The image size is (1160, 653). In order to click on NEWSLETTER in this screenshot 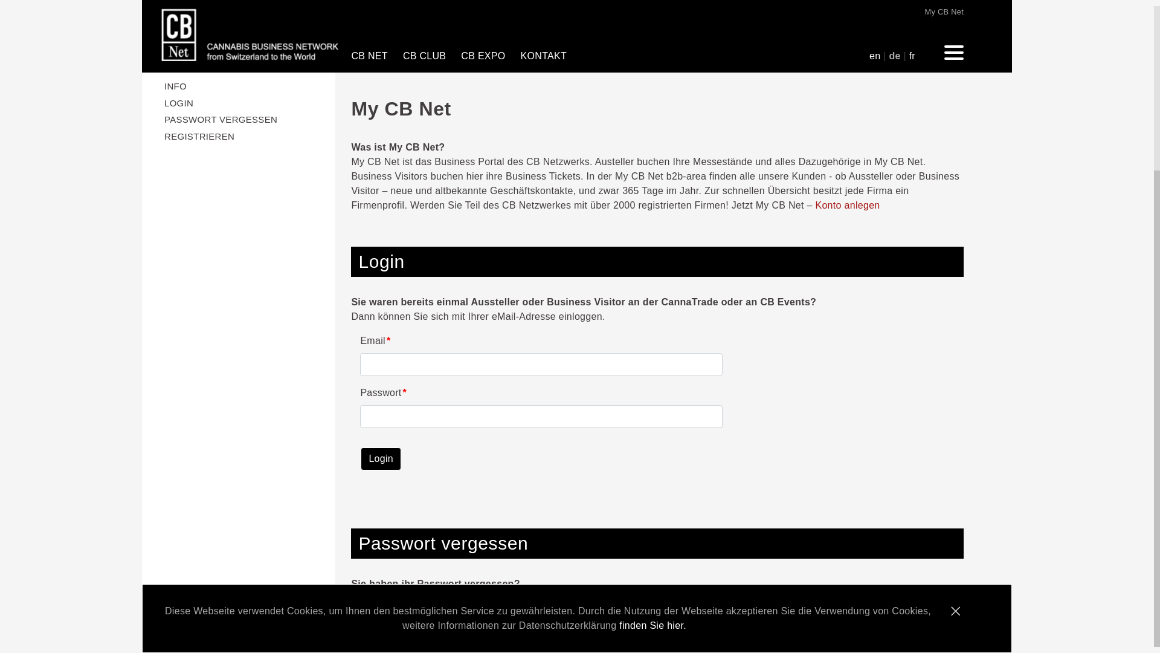, I will do `click(487, 606)`.